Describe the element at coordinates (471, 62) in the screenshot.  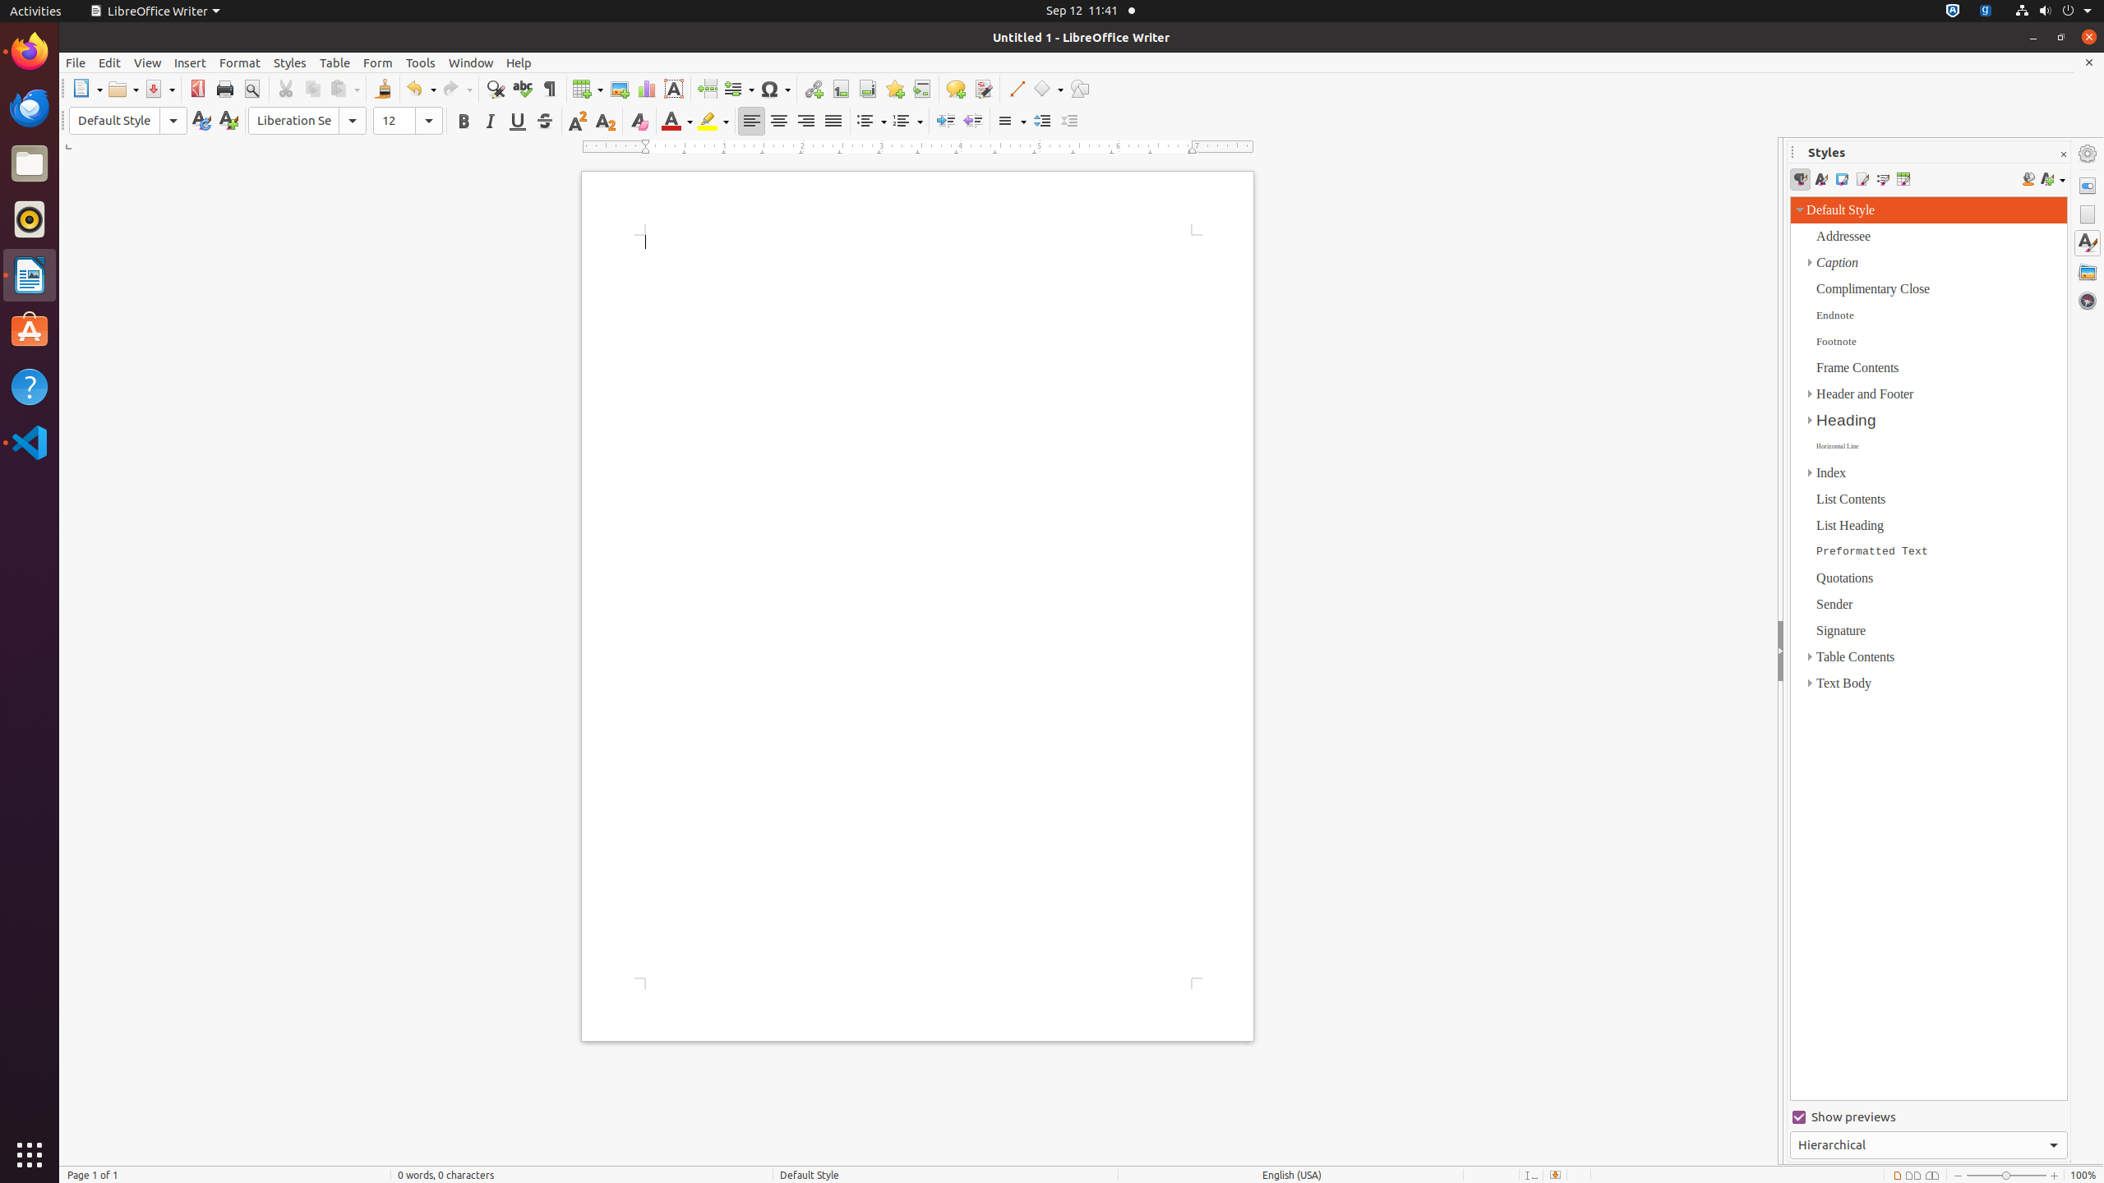
I see `Window` at that location.